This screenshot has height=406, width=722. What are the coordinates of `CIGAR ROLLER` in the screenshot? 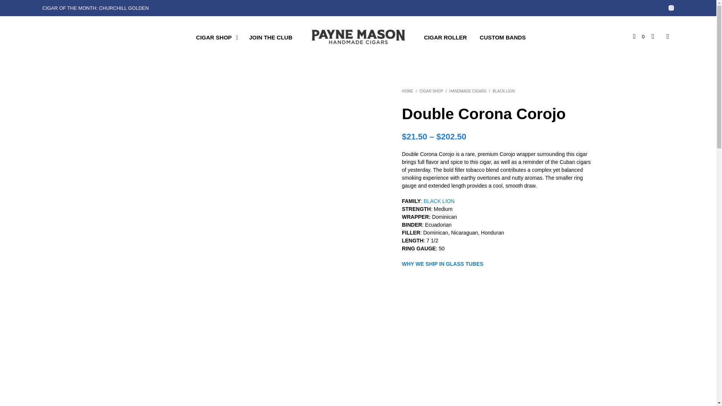 It's located at (445, 38).